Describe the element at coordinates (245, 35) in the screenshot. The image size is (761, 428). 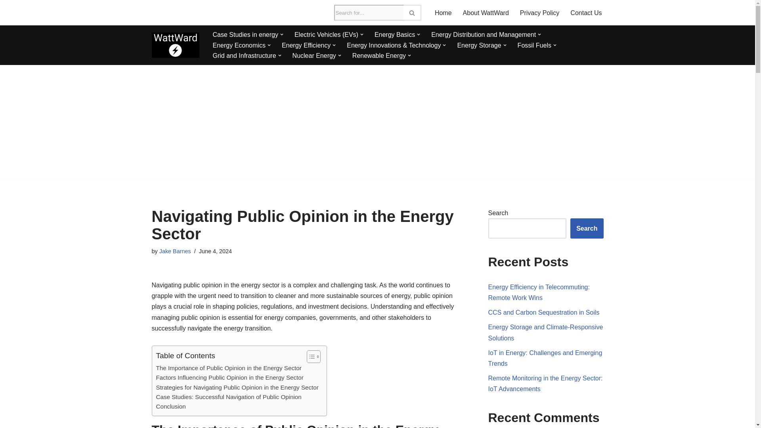
I see `Case Studies in energy` at that location.